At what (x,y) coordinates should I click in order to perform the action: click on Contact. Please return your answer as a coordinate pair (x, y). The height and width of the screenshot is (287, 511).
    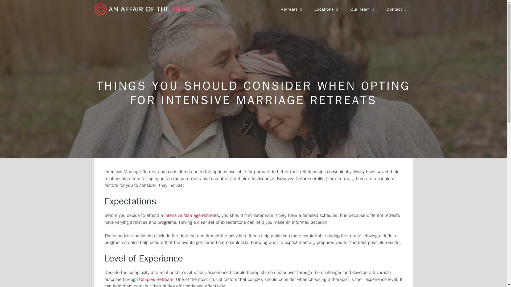
    Looking at the image, I should click on (397, 9).